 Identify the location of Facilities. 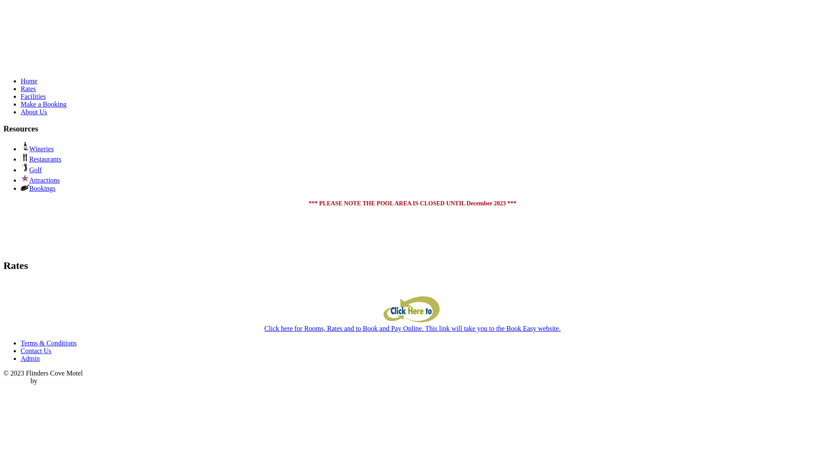
(34, 96).